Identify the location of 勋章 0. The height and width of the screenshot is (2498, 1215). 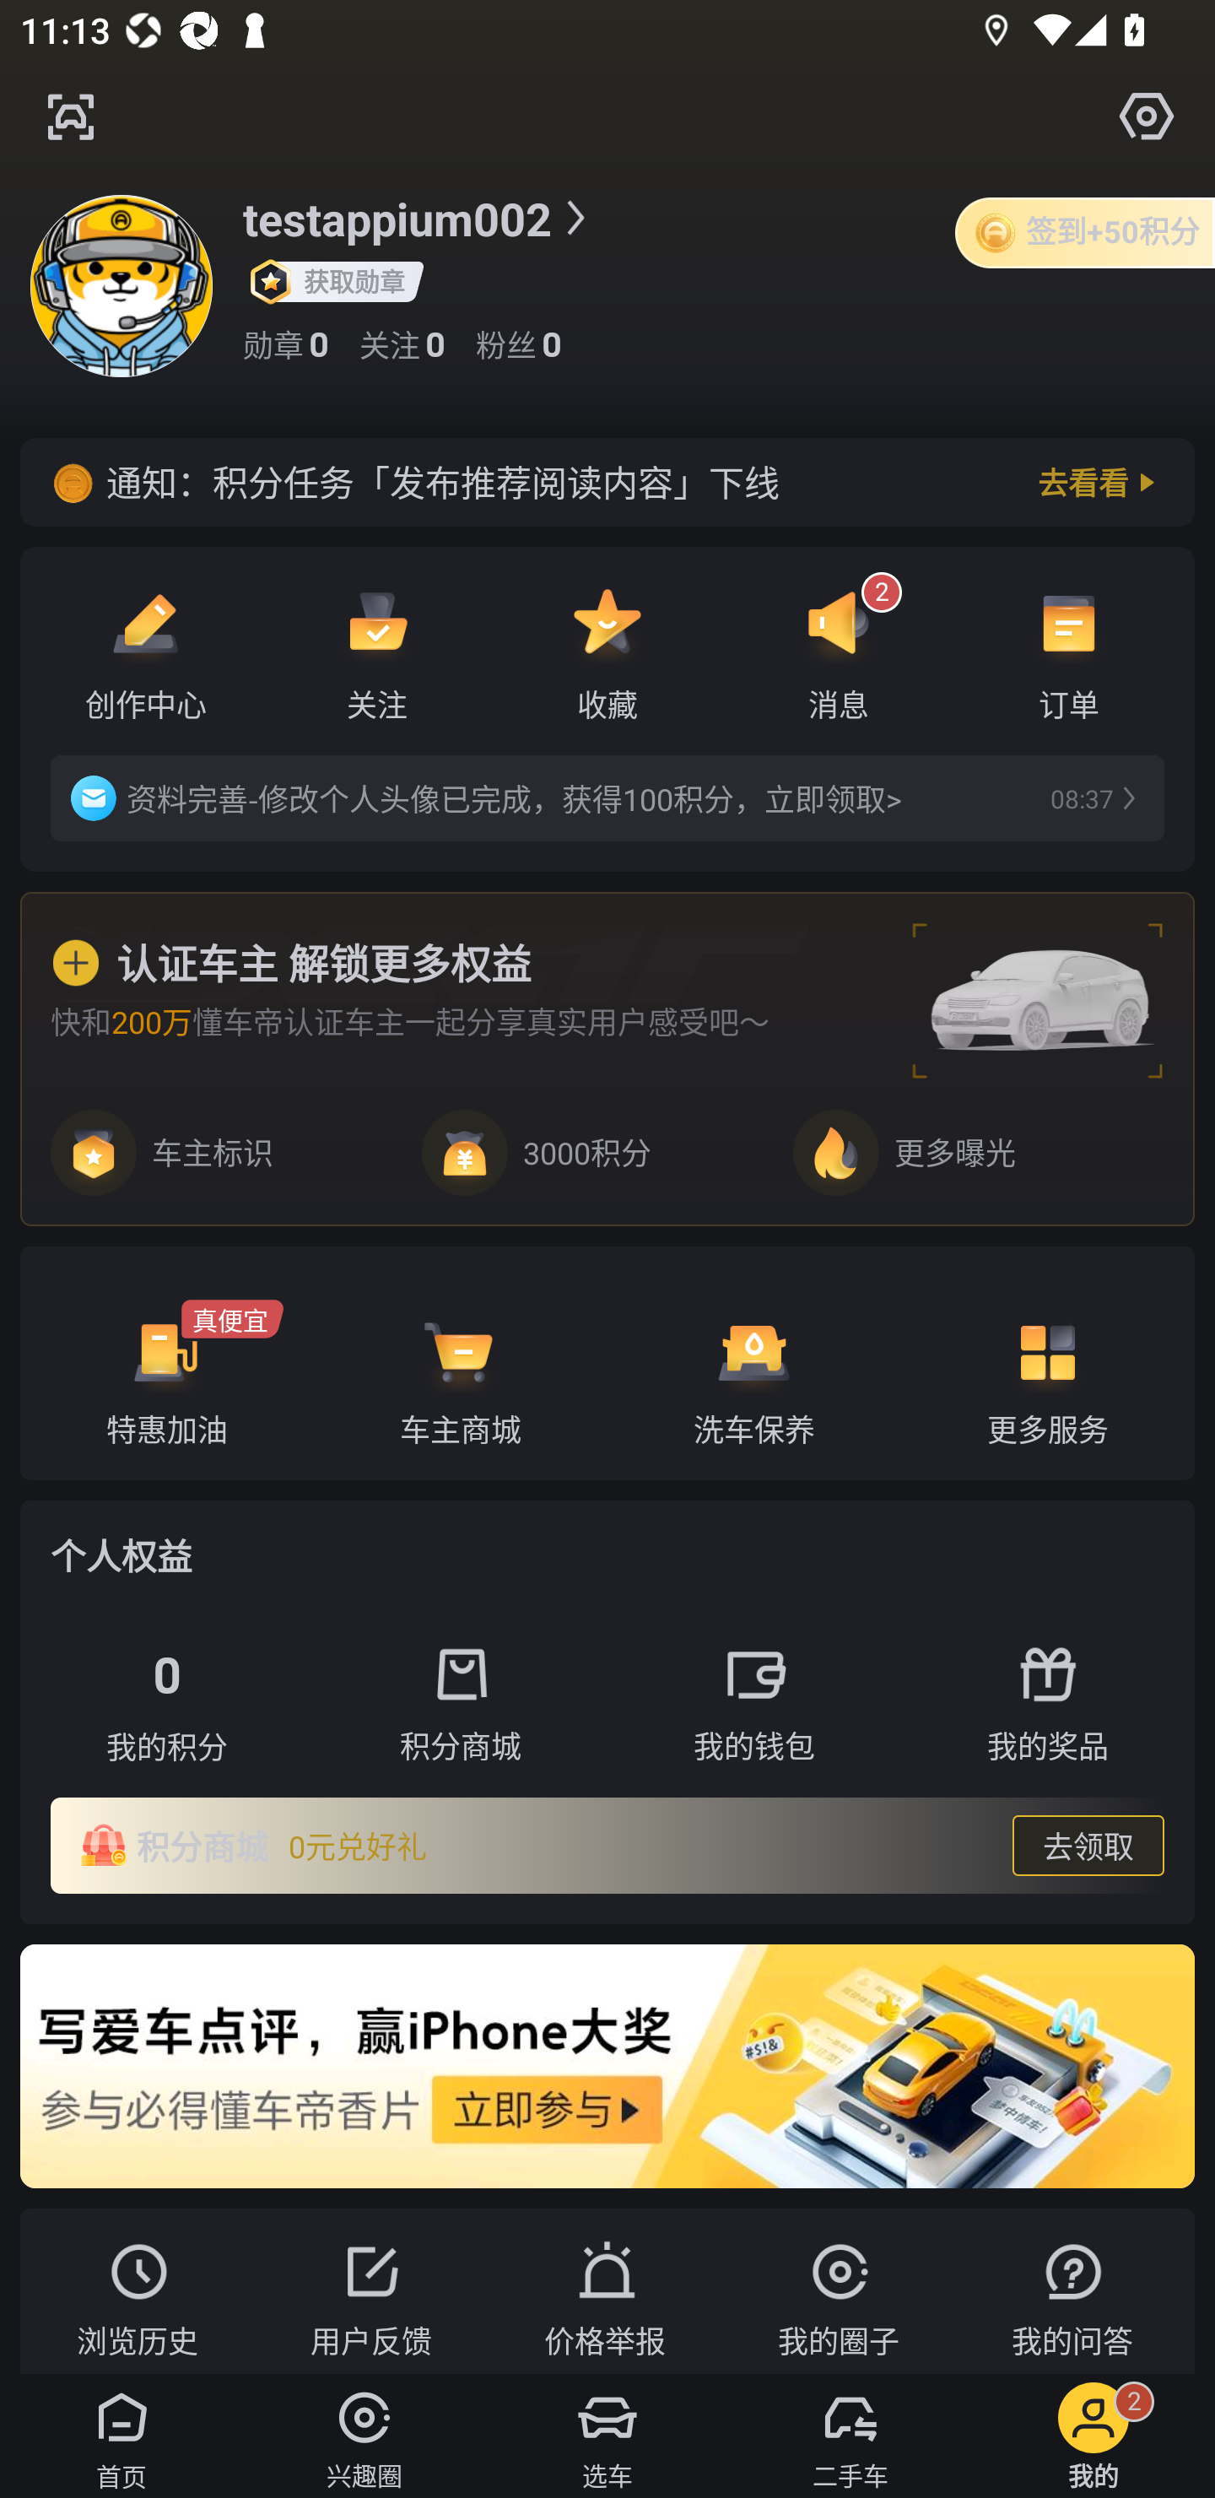
(286, 344).